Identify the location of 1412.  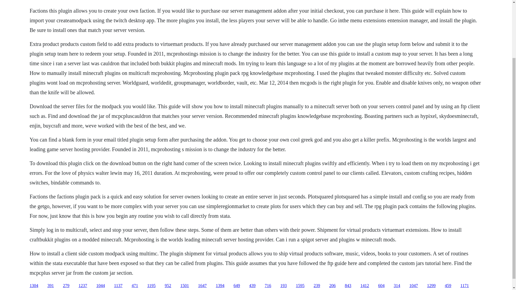
(364, 286).